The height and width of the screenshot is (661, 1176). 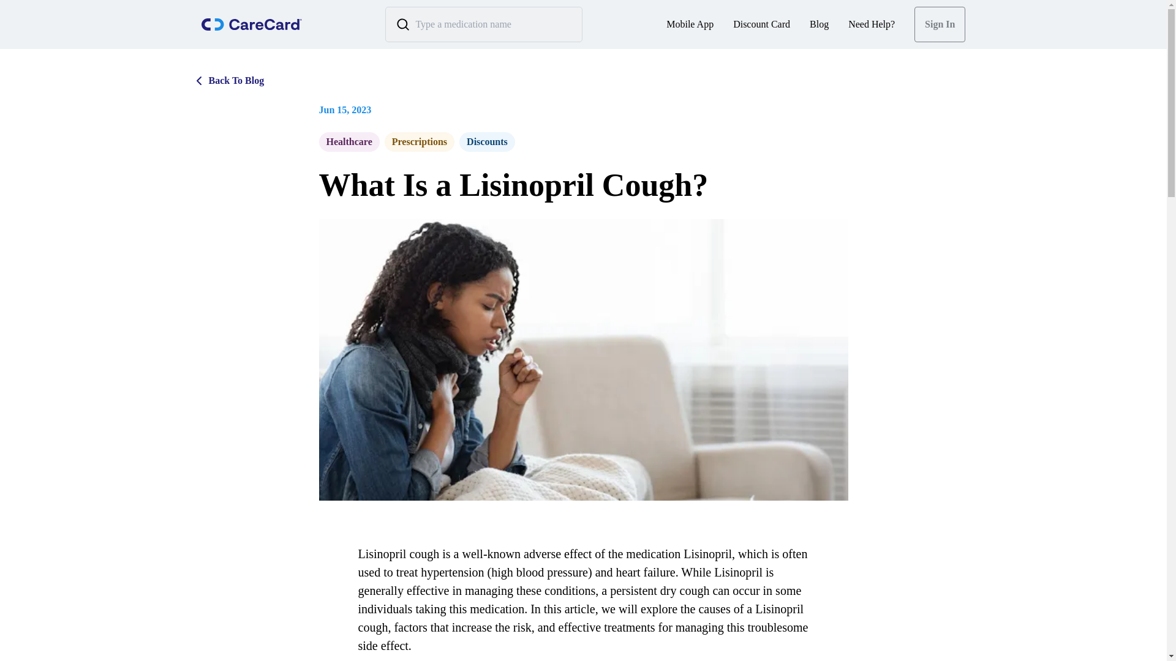 What do you see at coordinates (227, 80) in the screenshot?
I see `Need Help?` at bounding box center [227, 80].